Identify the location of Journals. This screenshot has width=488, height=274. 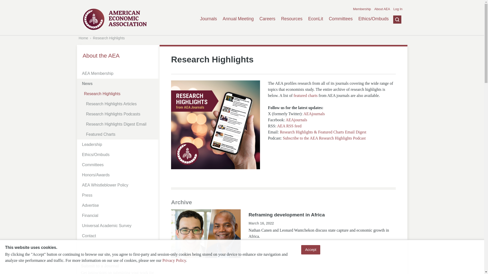
(208, 19).